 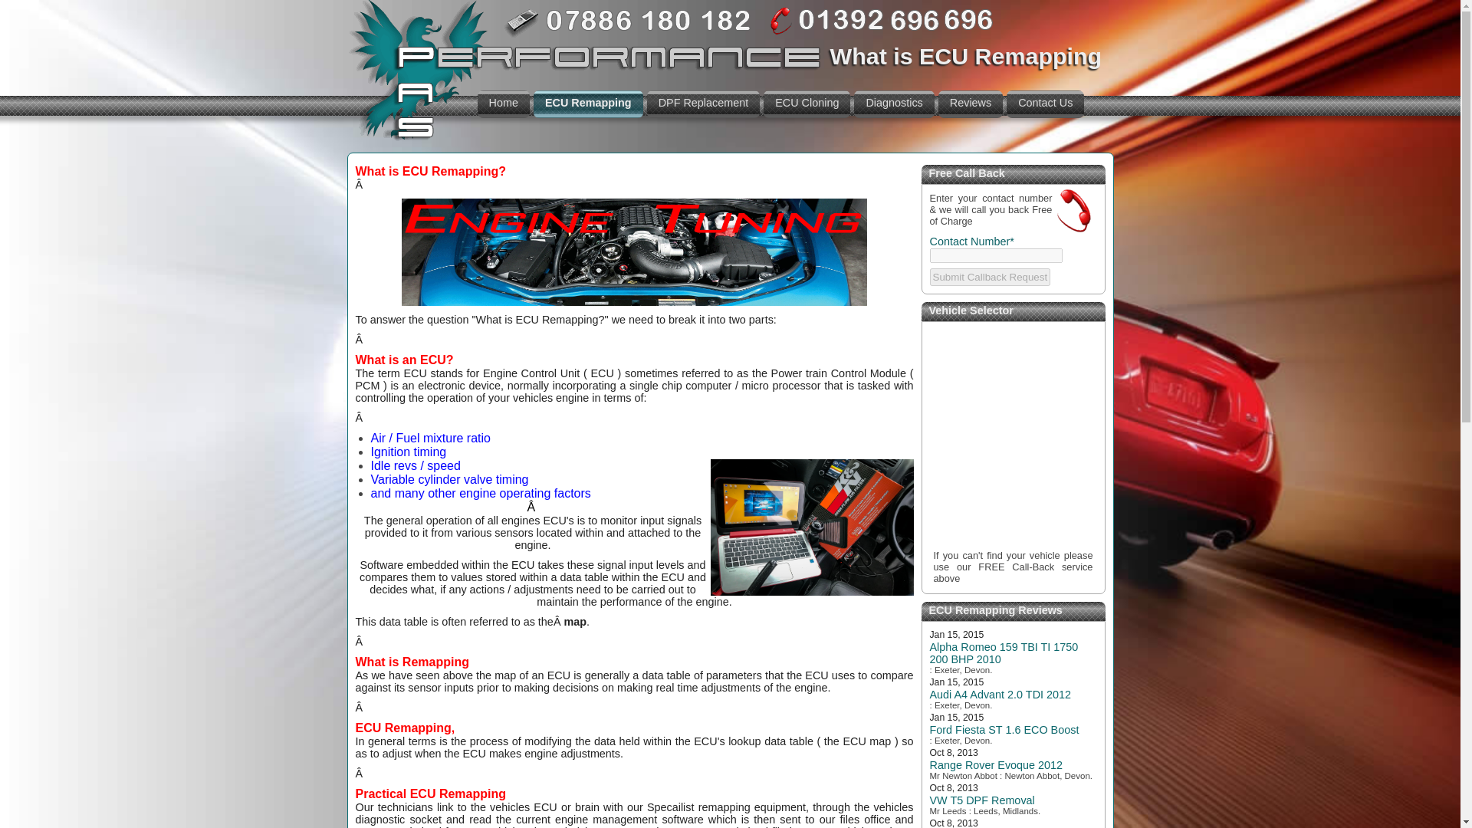 What do you see at coordinates (971, 104) in the screenshot?
I see `Reviews` at bounding box center [971, 104].